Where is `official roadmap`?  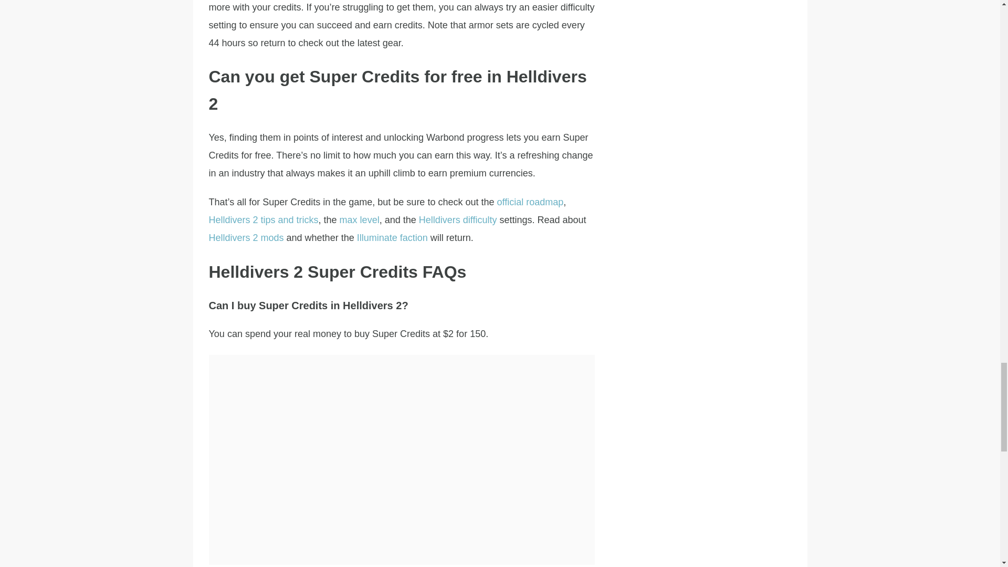 official roadmap is located at coordinates (530, 202).